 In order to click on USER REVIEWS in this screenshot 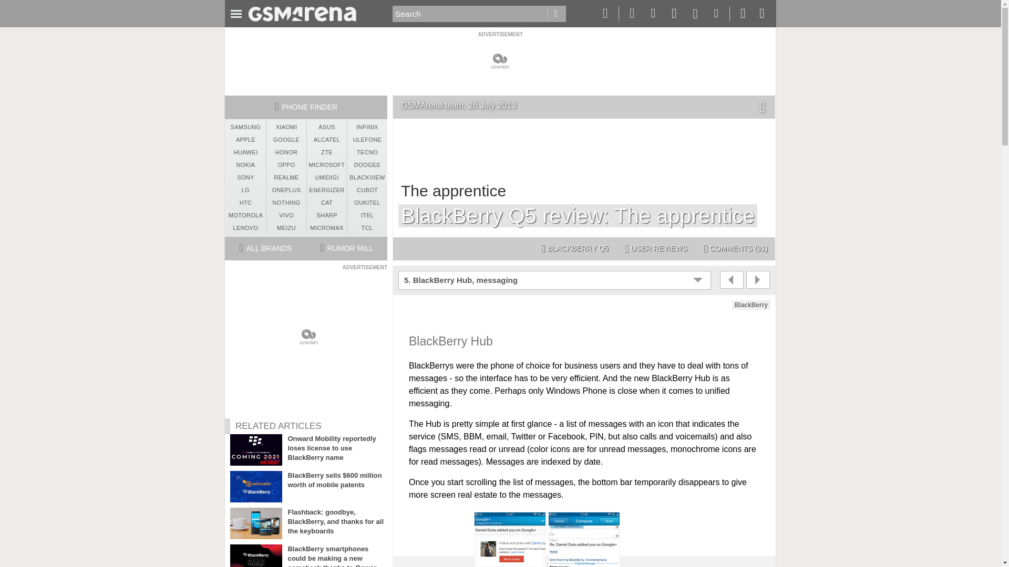, I will do `click(656, 249)`.